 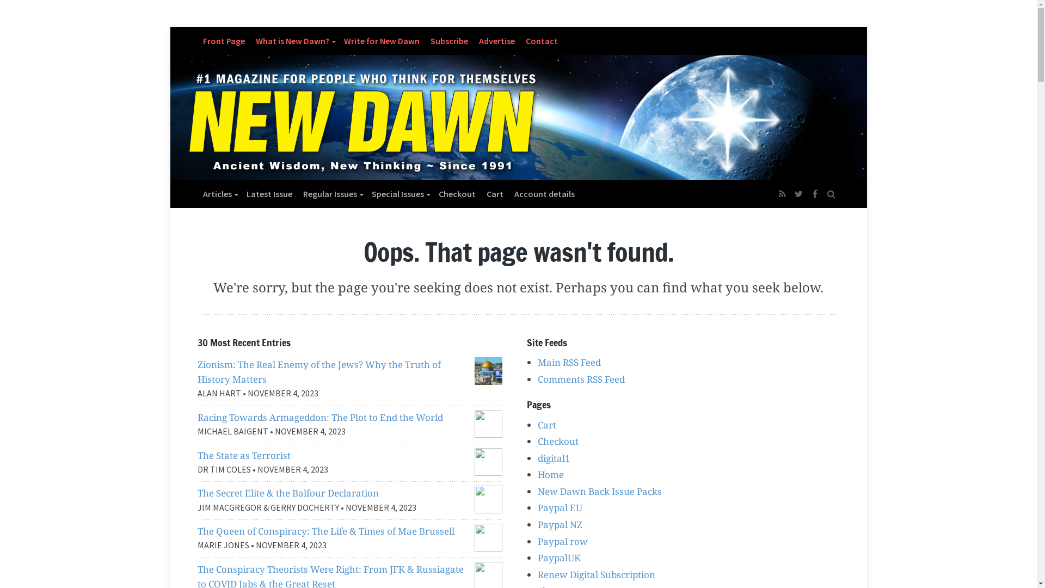 I want to click on PaypalUK, so click(x=559, y=558).